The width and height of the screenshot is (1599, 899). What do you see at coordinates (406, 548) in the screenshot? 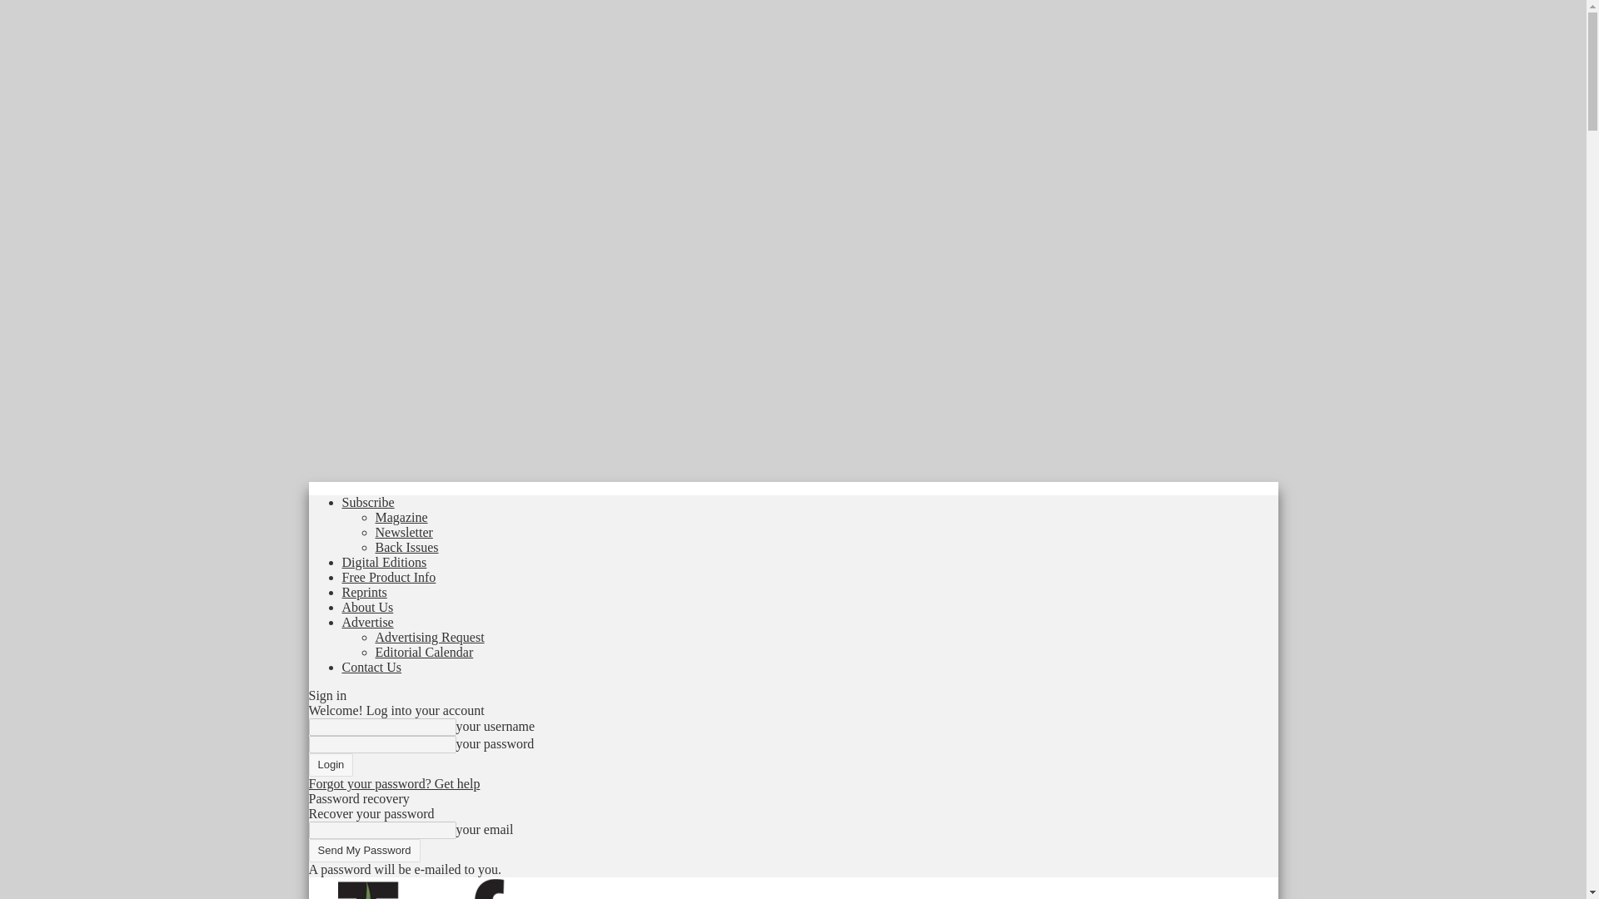
I see `Back Issues` at bounding box center [406, 548].